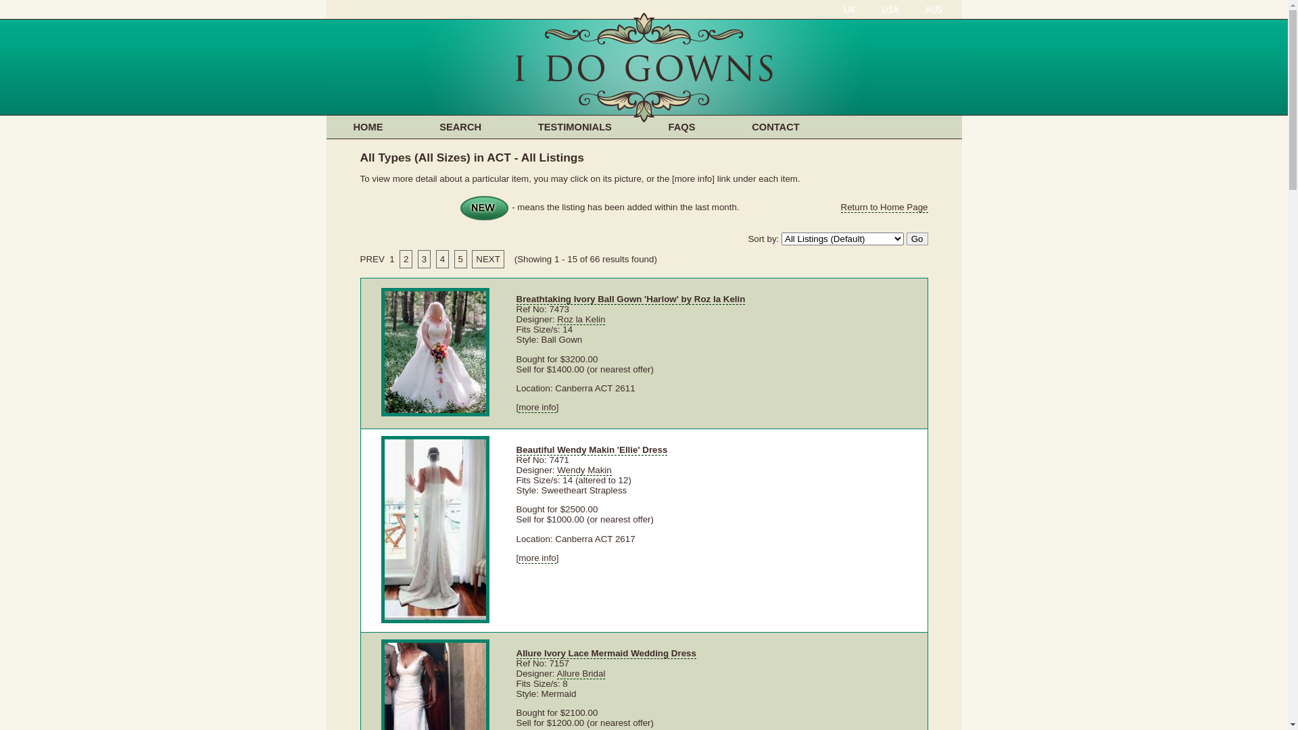 This screenshot has width=1298, height=730. Describe the element at coordinates (581, 320) in the screenshot. I see `Roz la Kelin` at that location.